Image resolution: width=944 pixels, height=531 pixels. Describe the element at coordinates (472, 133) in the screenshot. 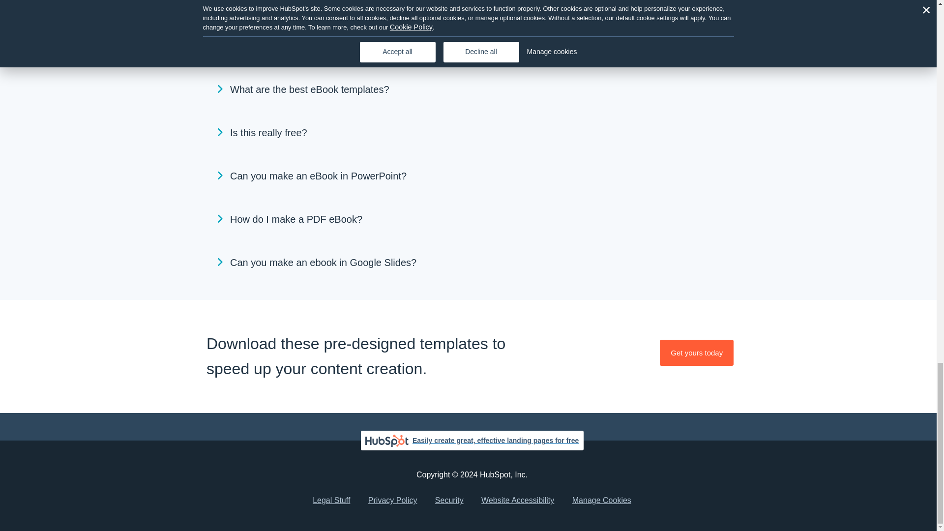

I see `Is this really free?` at that location.